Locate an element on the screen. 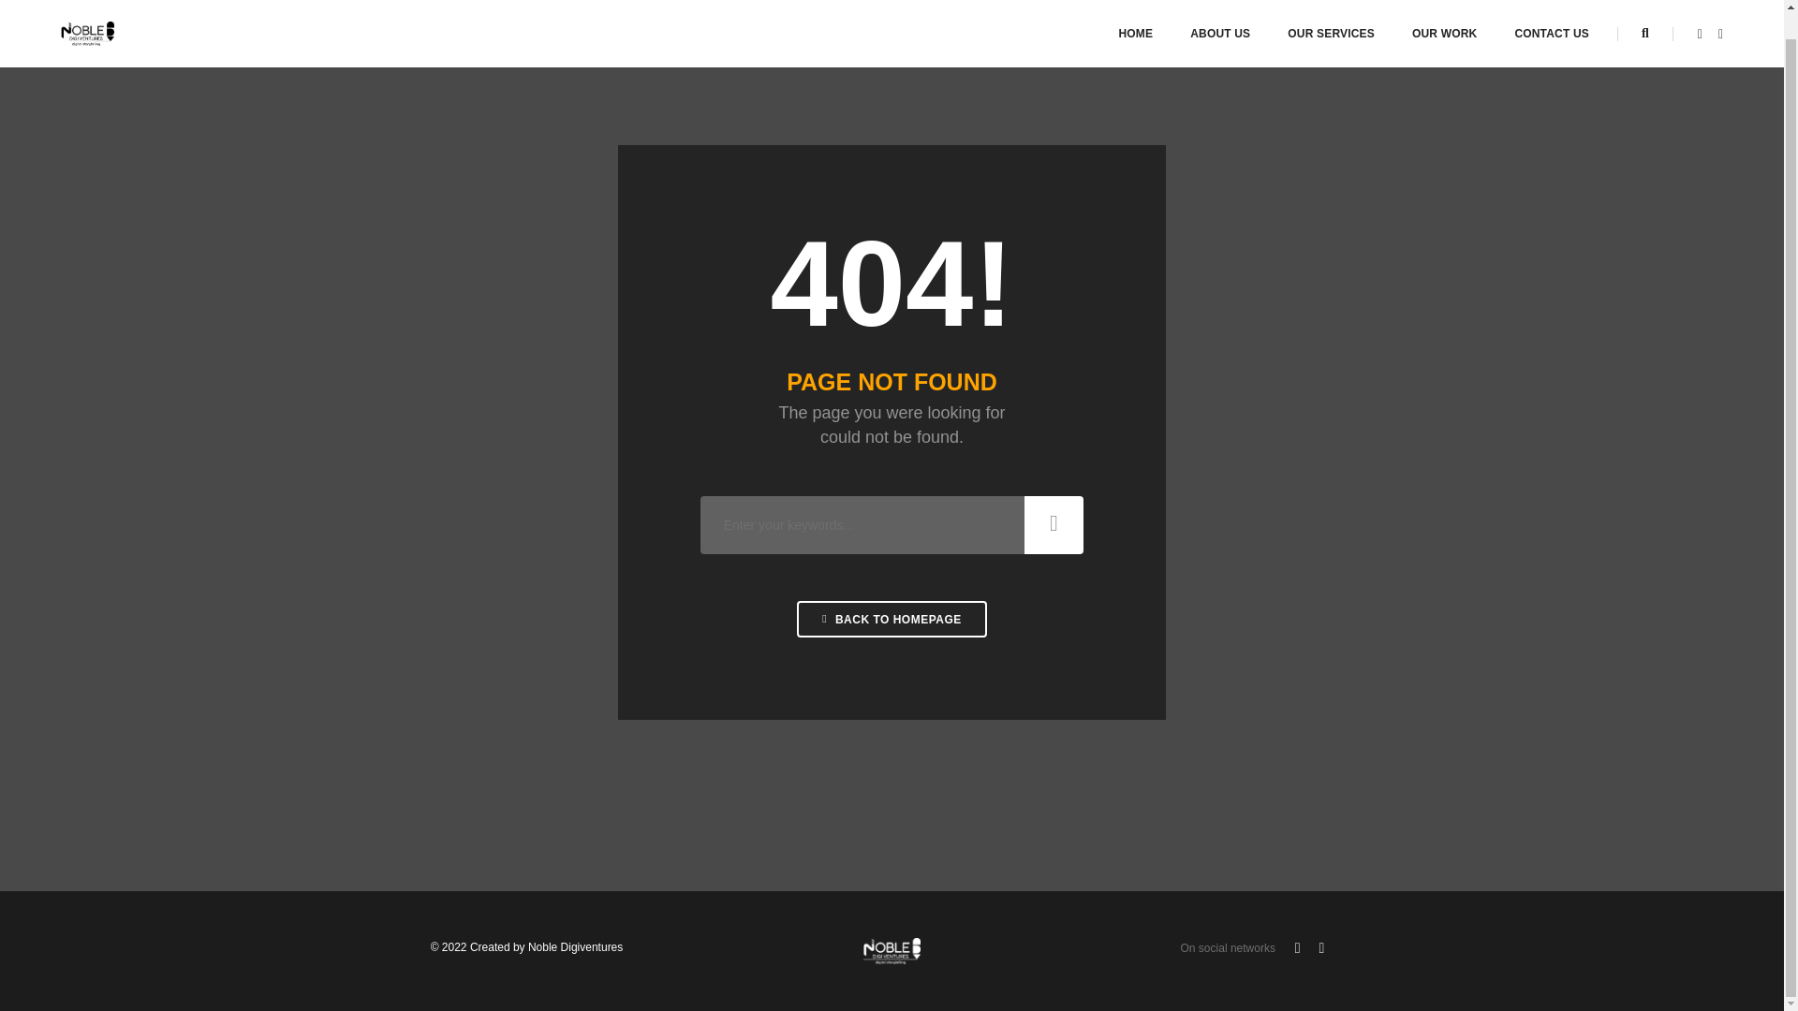 The width and height of the screenshot is (1798, 1011). OUR SERVICES is located at coordinates (1331, 21).